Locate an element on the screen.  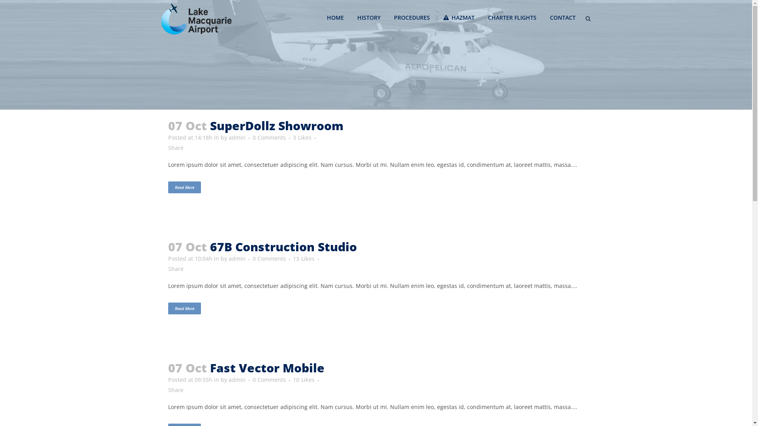
HAZMAT is located at coordinates (459, 18).